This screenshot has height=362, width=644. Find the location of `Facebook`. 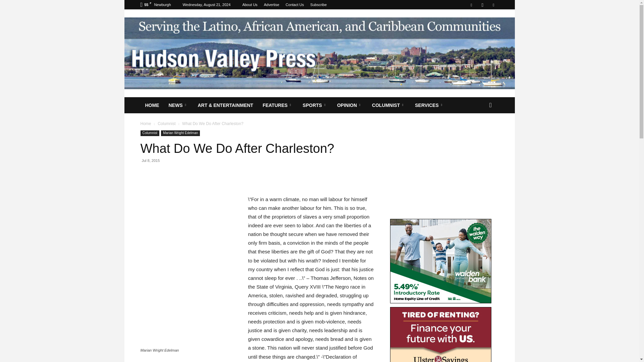

Facebook is located at coordinates (471, 5).